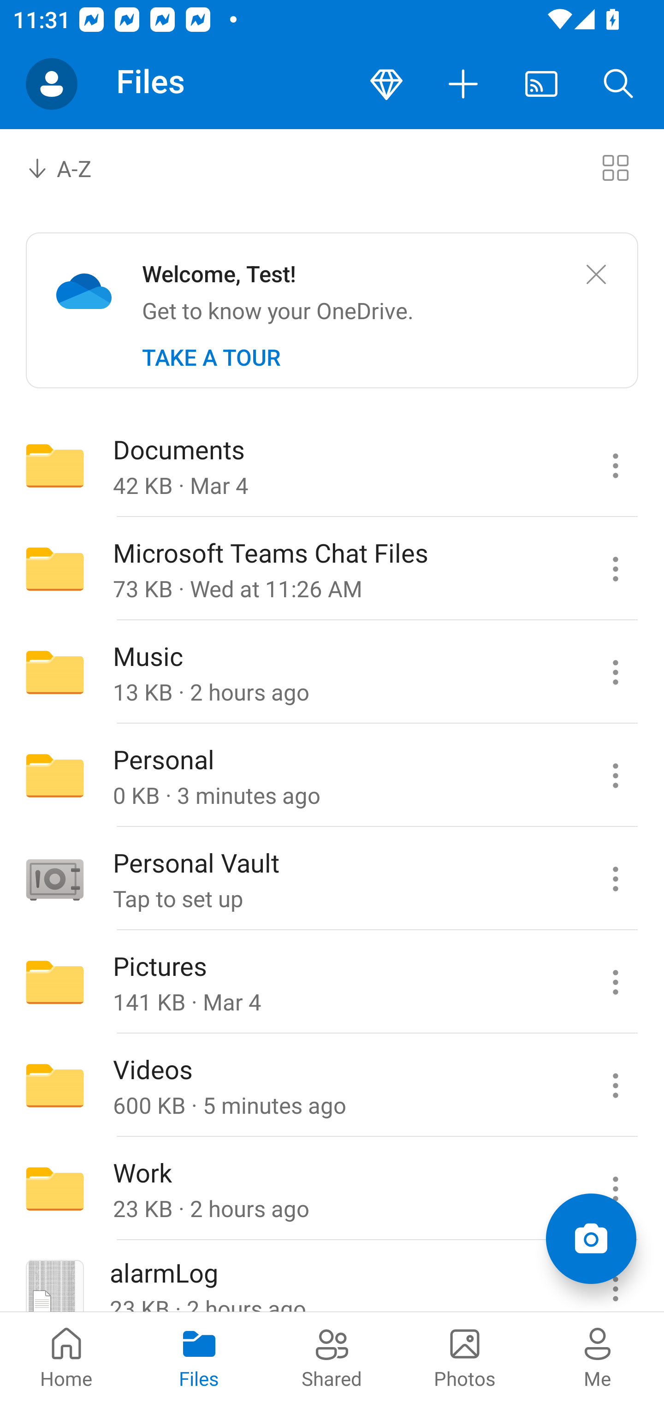  What do you see at coordinates (211, 357) in the screenshot?
I see `TAKE A TOUR` at bounding box center [211, 357].